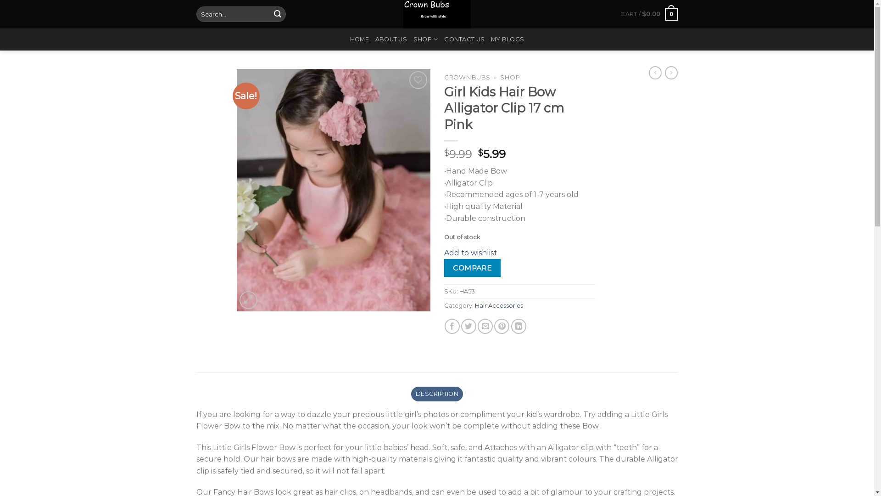 This screenshot has height=496, width=881. What do you see at coordinates (649, 14) in the screenshot?
I see `CART / $0.00
0` at bounding box center [649, 14].